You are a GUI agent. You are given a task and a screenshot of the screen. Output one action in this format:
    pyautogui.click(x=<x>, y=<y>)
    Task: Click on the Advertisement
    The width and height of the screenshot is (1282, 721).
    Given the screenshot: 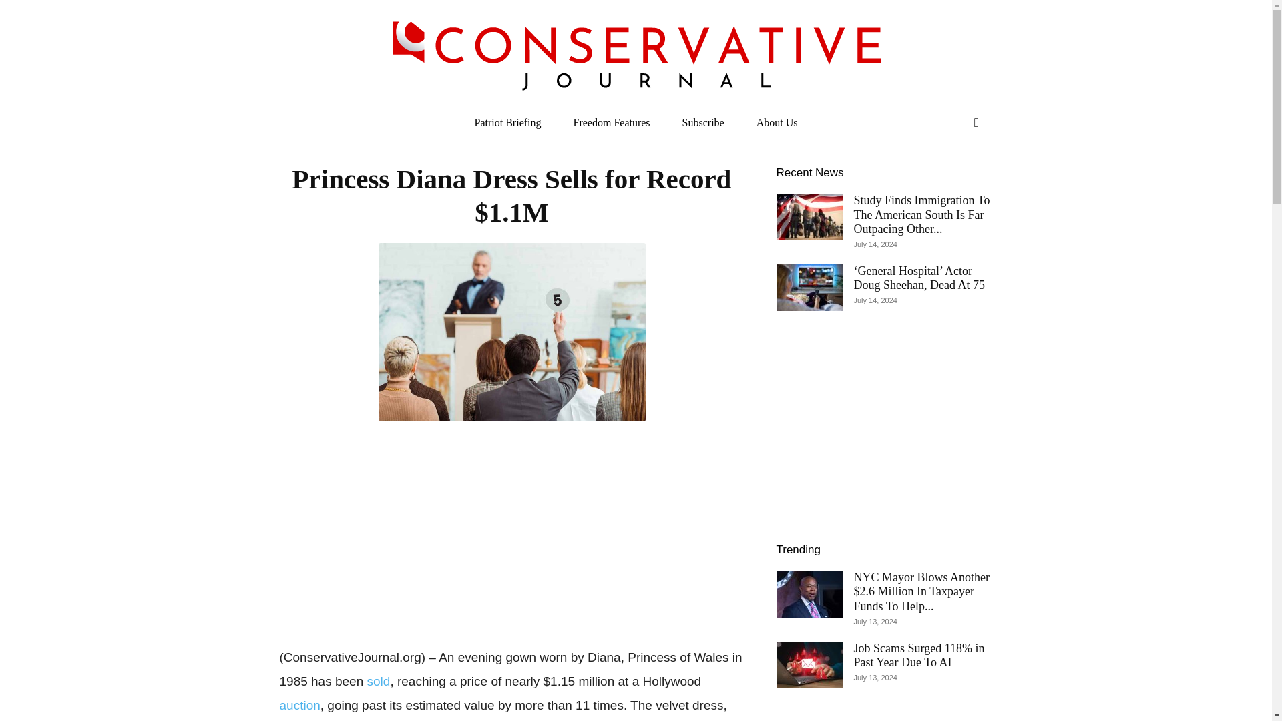 What is the action you would take?
    pyautogui.click(x=511, y=531)
    